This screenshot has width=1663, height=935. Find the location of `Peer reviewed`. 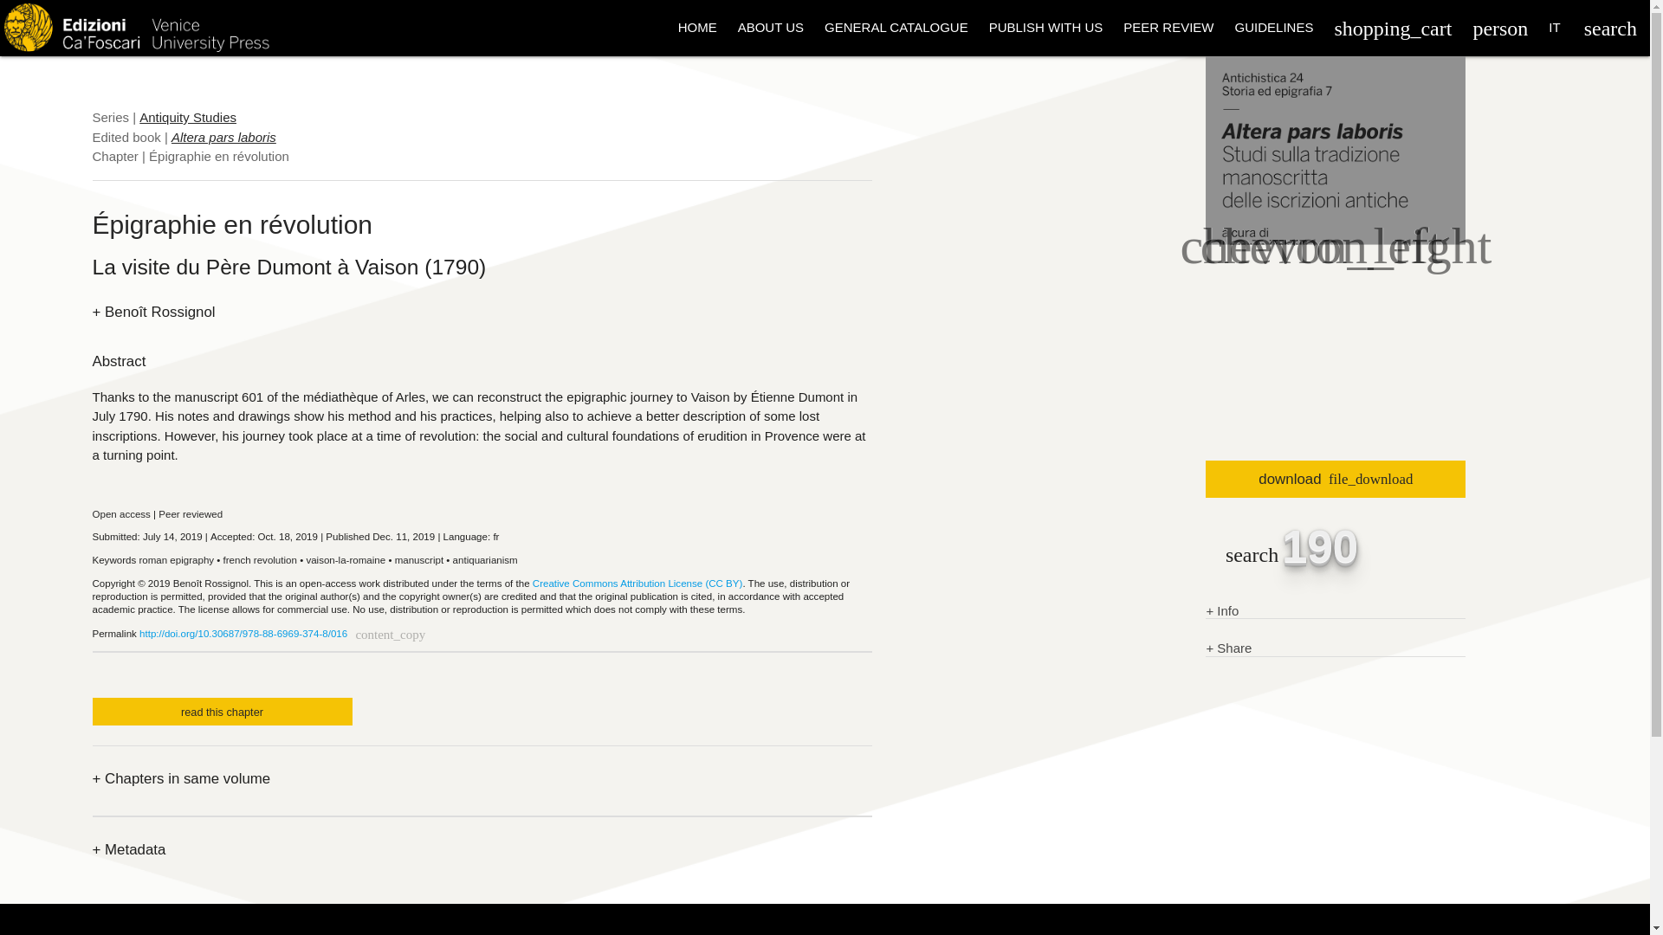

Peer reviewed is located at coordinates (191, 514).